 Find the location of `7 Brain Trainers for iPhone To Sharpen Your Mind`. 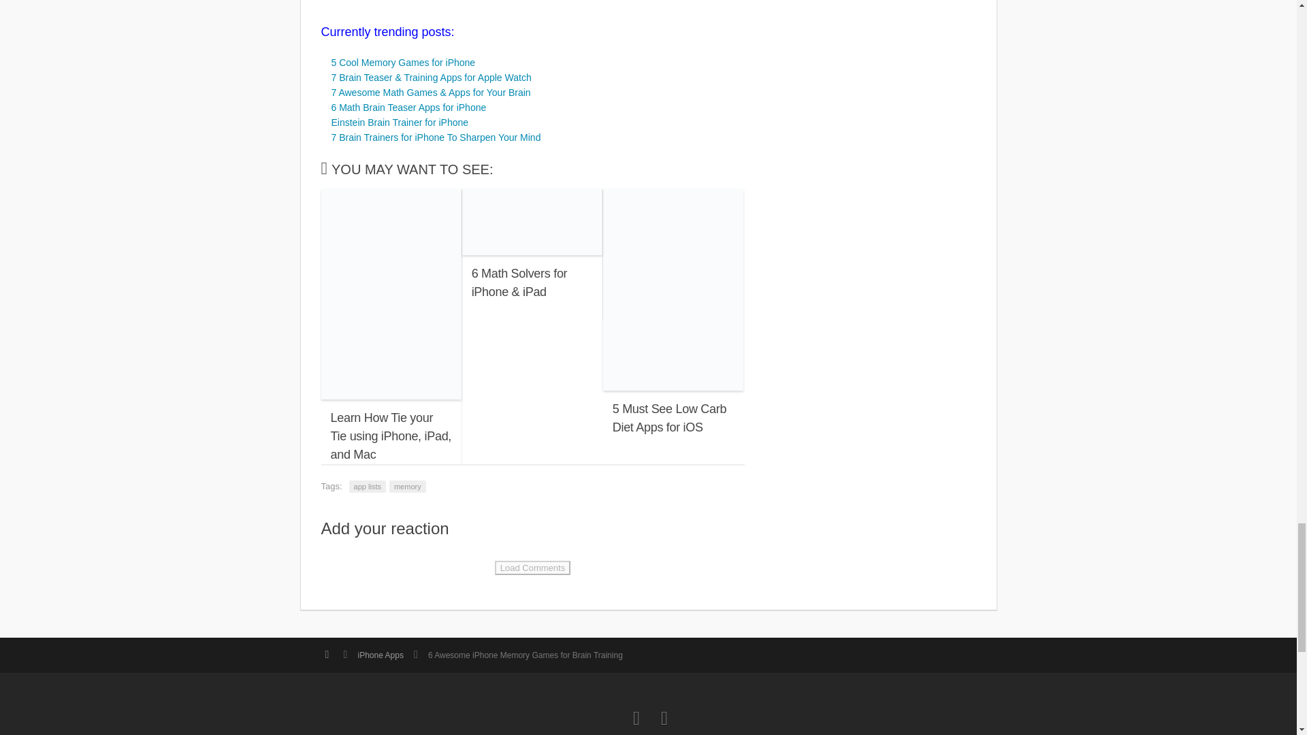

7 Brain Trainers for iPhone To Sharpen Your Mind is located at coordinates (436, 137).